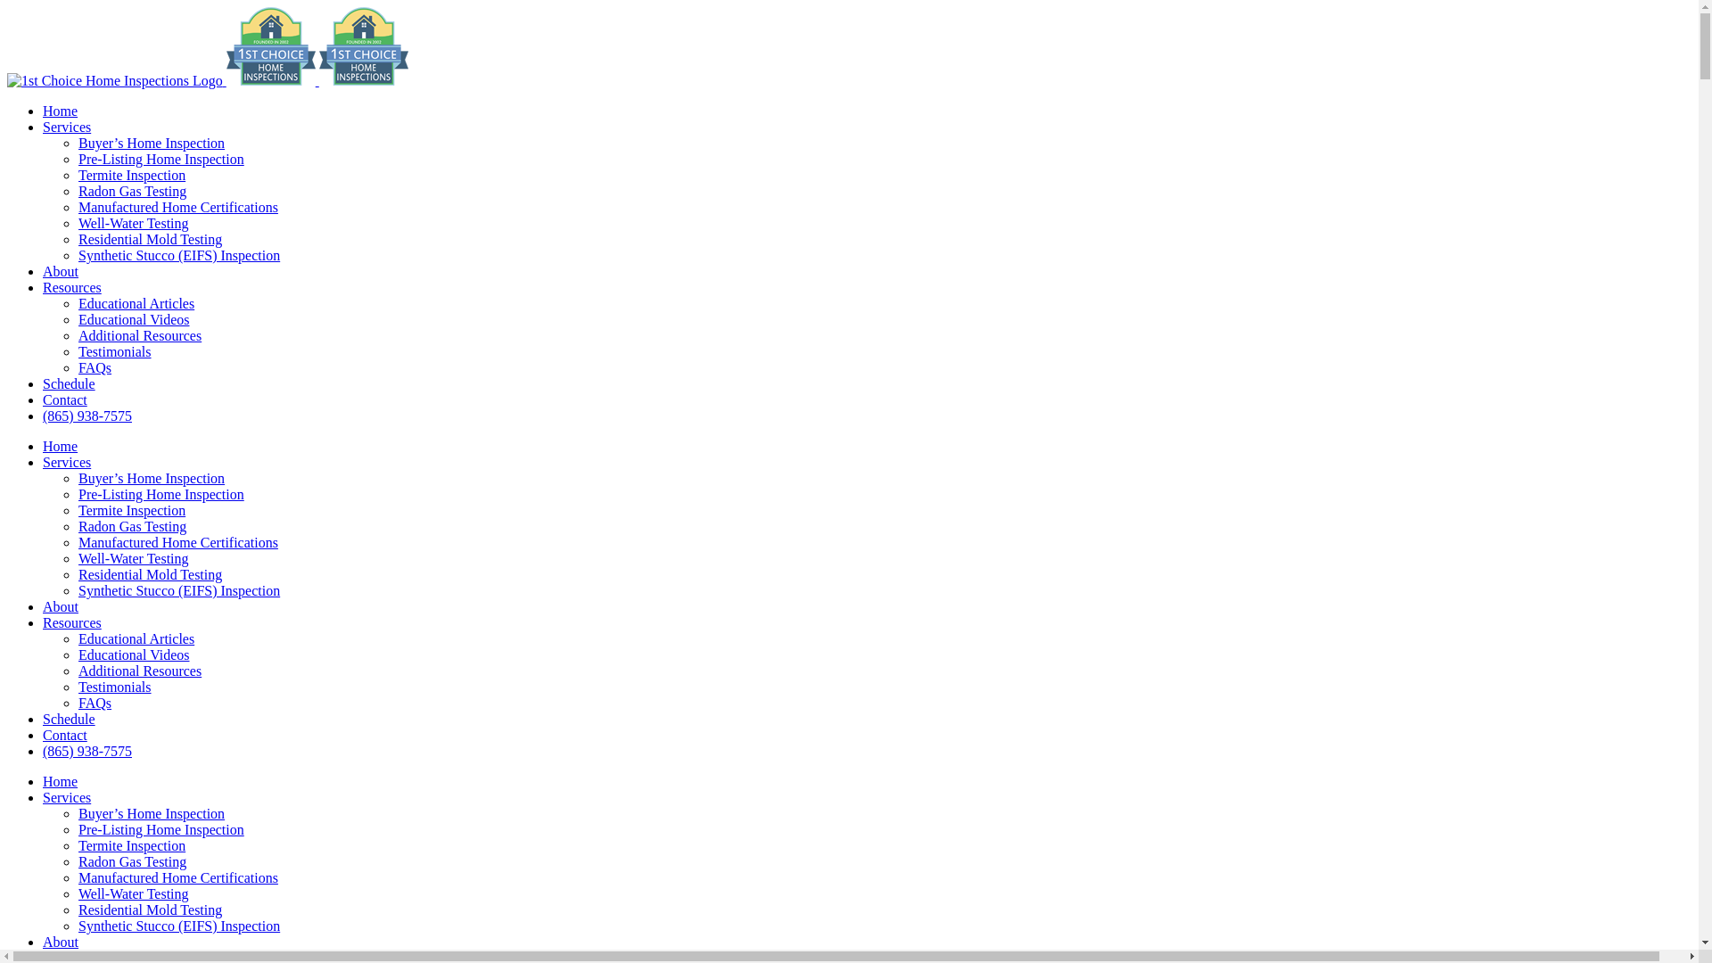 This screenshot has width=1712, height=963. What do you see at coordinates (179, 926) in the screenshot?
I see `Synthetic Stucco (EIFS) Inspection` at bounding box center [179, 926].